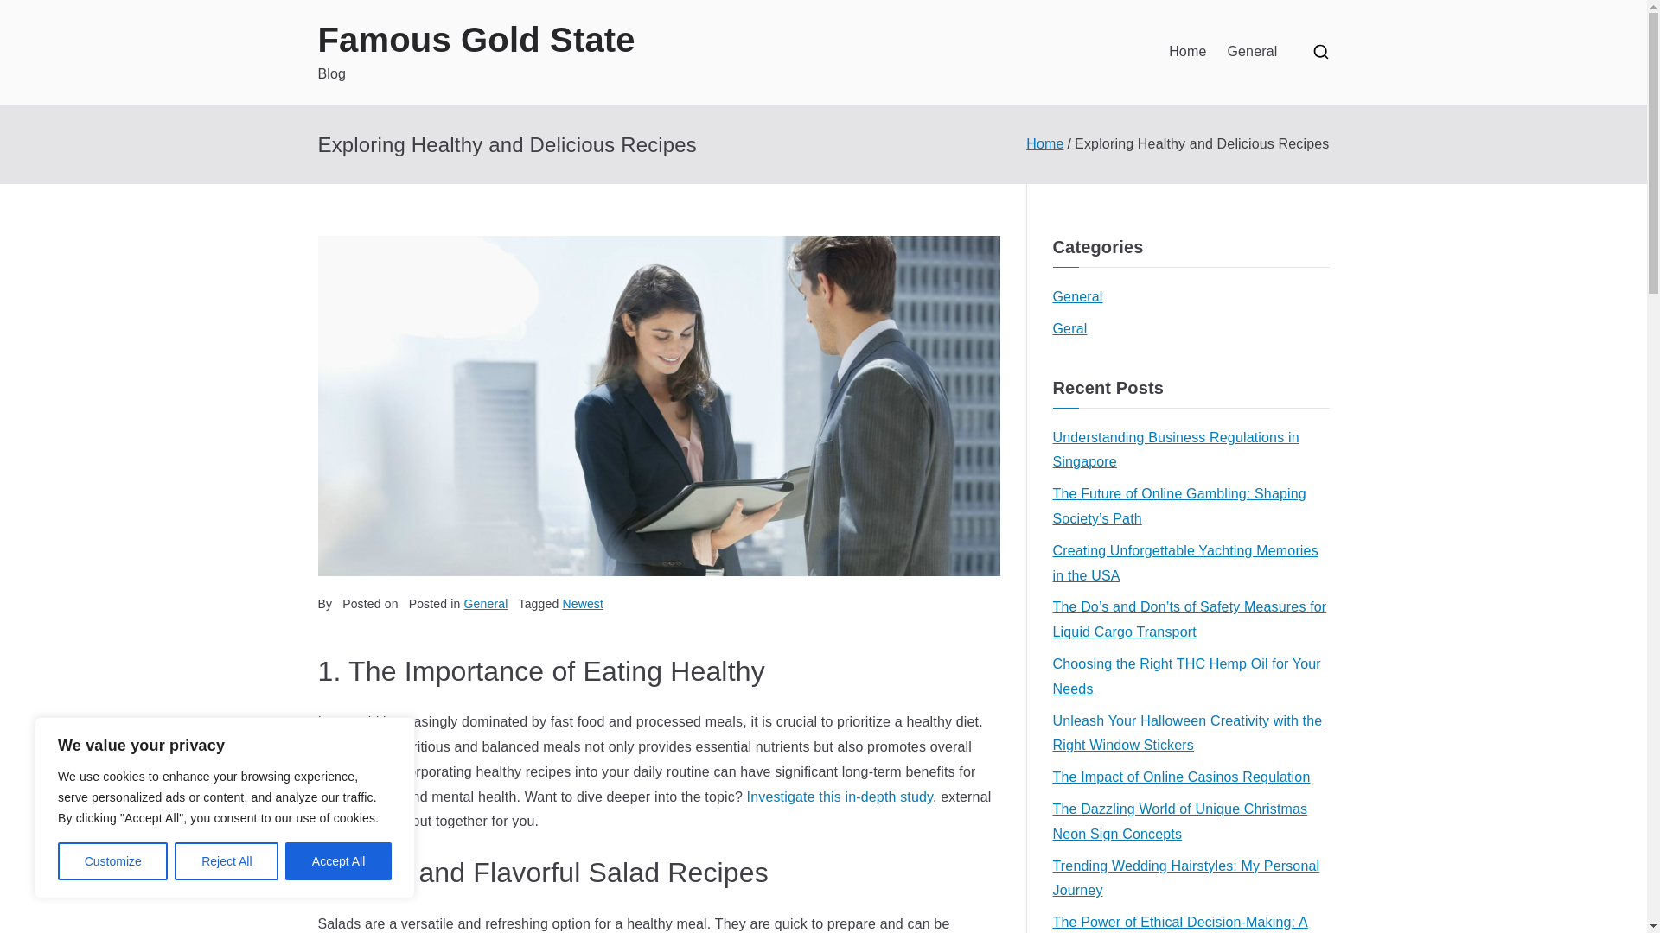 The image size is (1660, 933). Describe the element at coordinates (477, 40) in the screenshot. I see `Famous Gold State` at that location.